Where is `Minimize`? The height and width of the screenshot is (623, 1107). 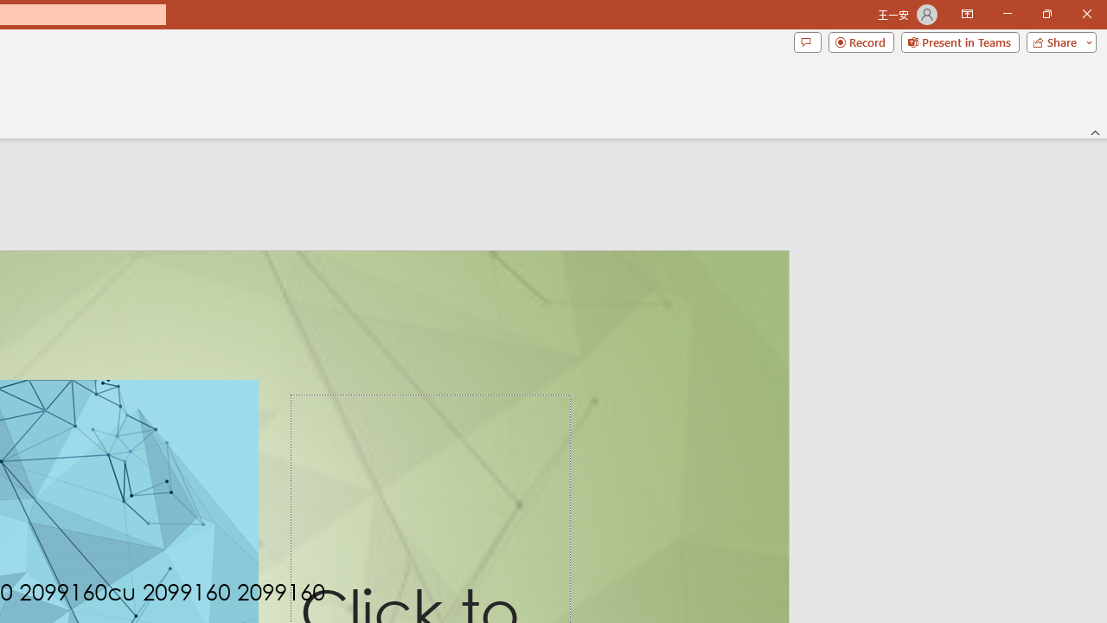 Minimize is located at coordinates (1007, 14).